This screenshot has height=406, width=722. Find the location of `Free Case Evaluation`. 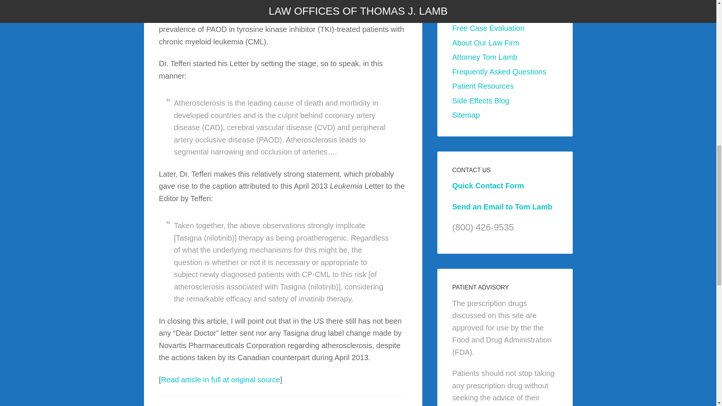

Free Case Evaluation is located at coordinates (488, 28).